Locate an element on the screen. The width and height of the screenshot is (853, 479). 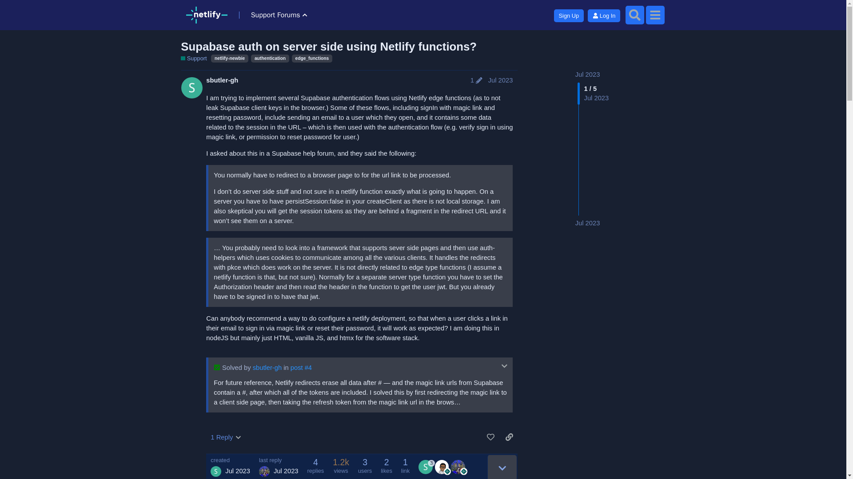
Jul 2023 is located at coordinates (587, 75).